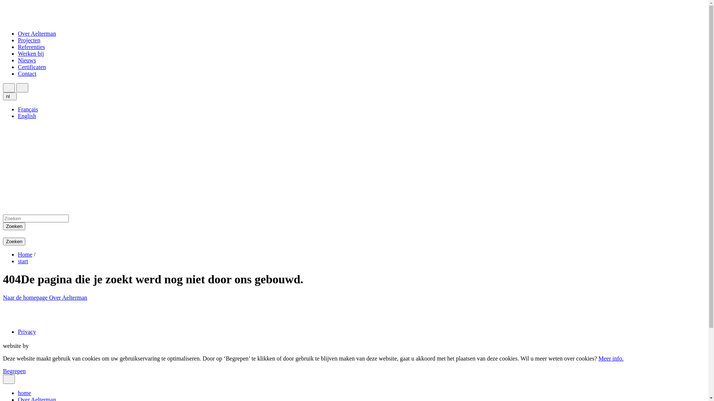  What do you see at coordinates (26, 298) in the screenshot?
I see `Naar de homepage` at bounding box center [26, 298].